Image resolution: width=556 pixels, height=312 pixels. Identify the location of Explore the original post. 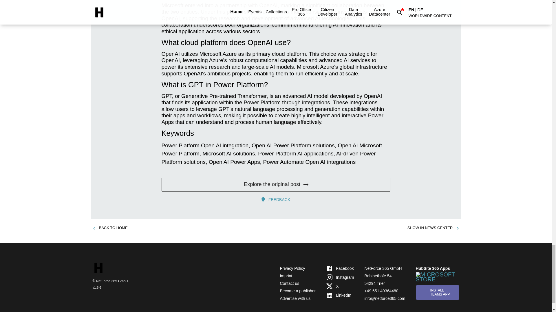
(276, 184).